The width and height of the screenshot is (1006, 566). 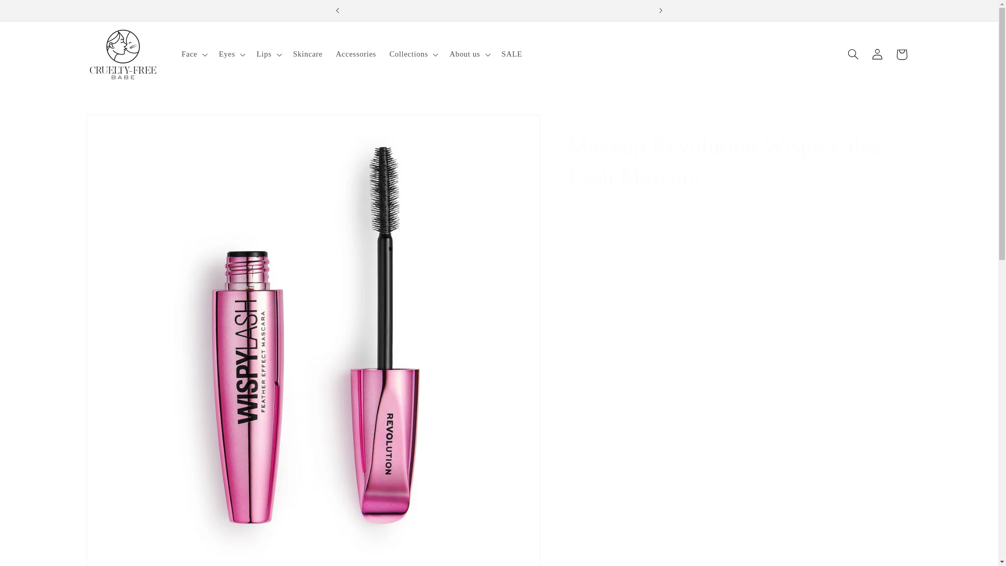 What do you see at coordinates (33, 13) in the screenshot?
I see `Skip to content` at bounding box center [33, 13].